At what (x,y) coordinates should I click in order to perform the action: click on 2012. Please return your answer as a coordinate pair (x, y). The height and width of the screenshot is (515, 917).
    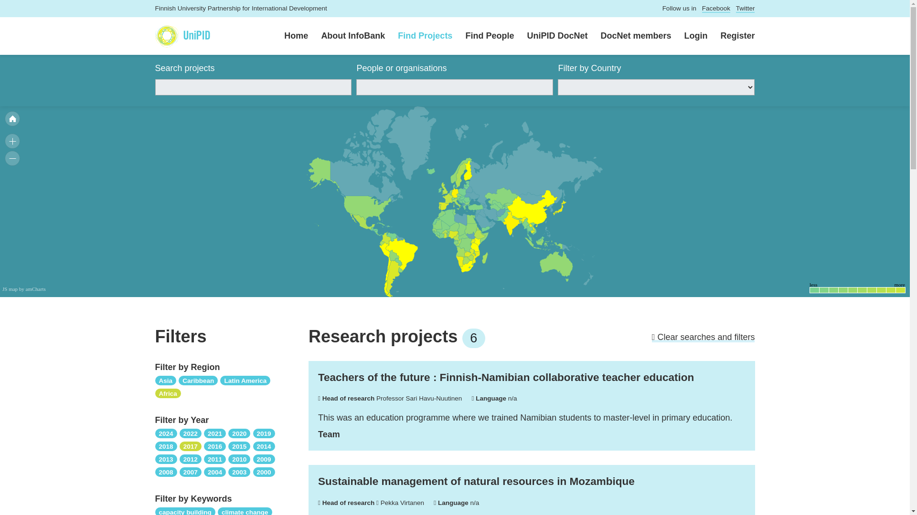
    Looking at the image, I should click on (191, 459).